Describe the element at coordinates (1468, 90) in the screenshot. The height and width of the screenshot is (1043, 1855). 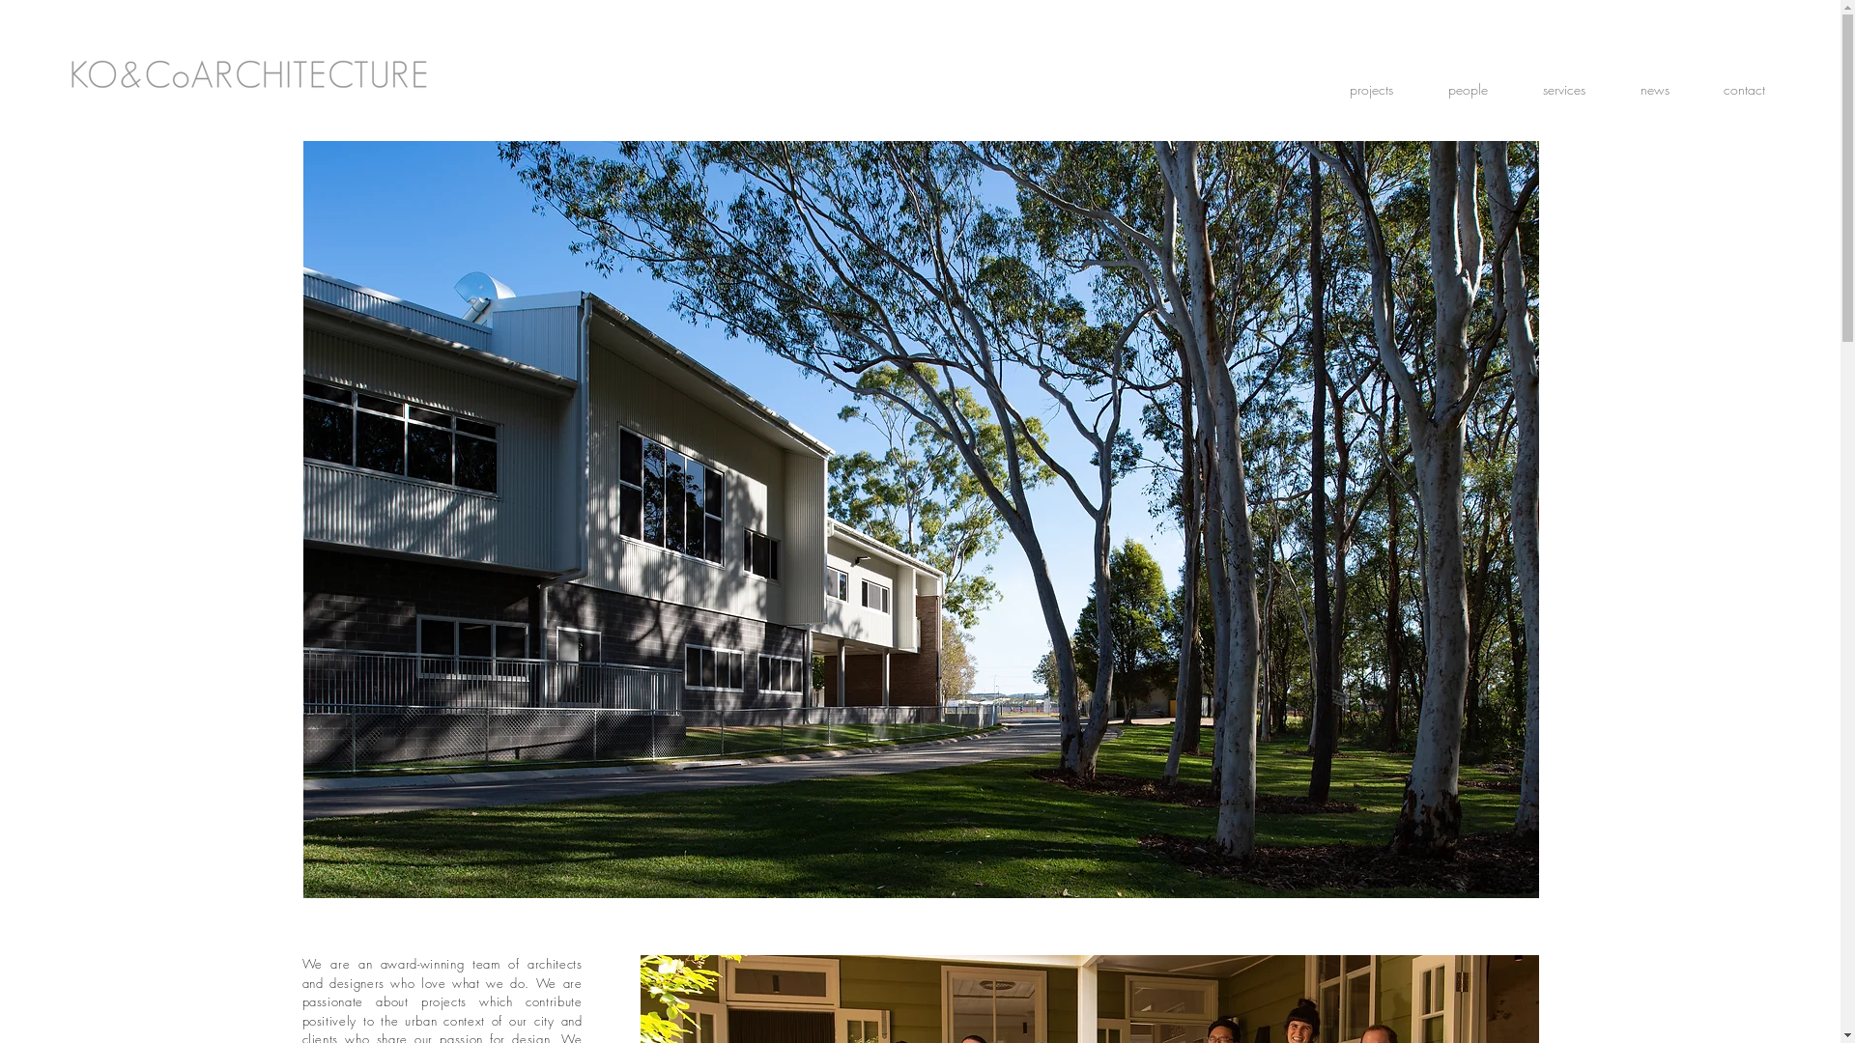
I see `people` at that location.